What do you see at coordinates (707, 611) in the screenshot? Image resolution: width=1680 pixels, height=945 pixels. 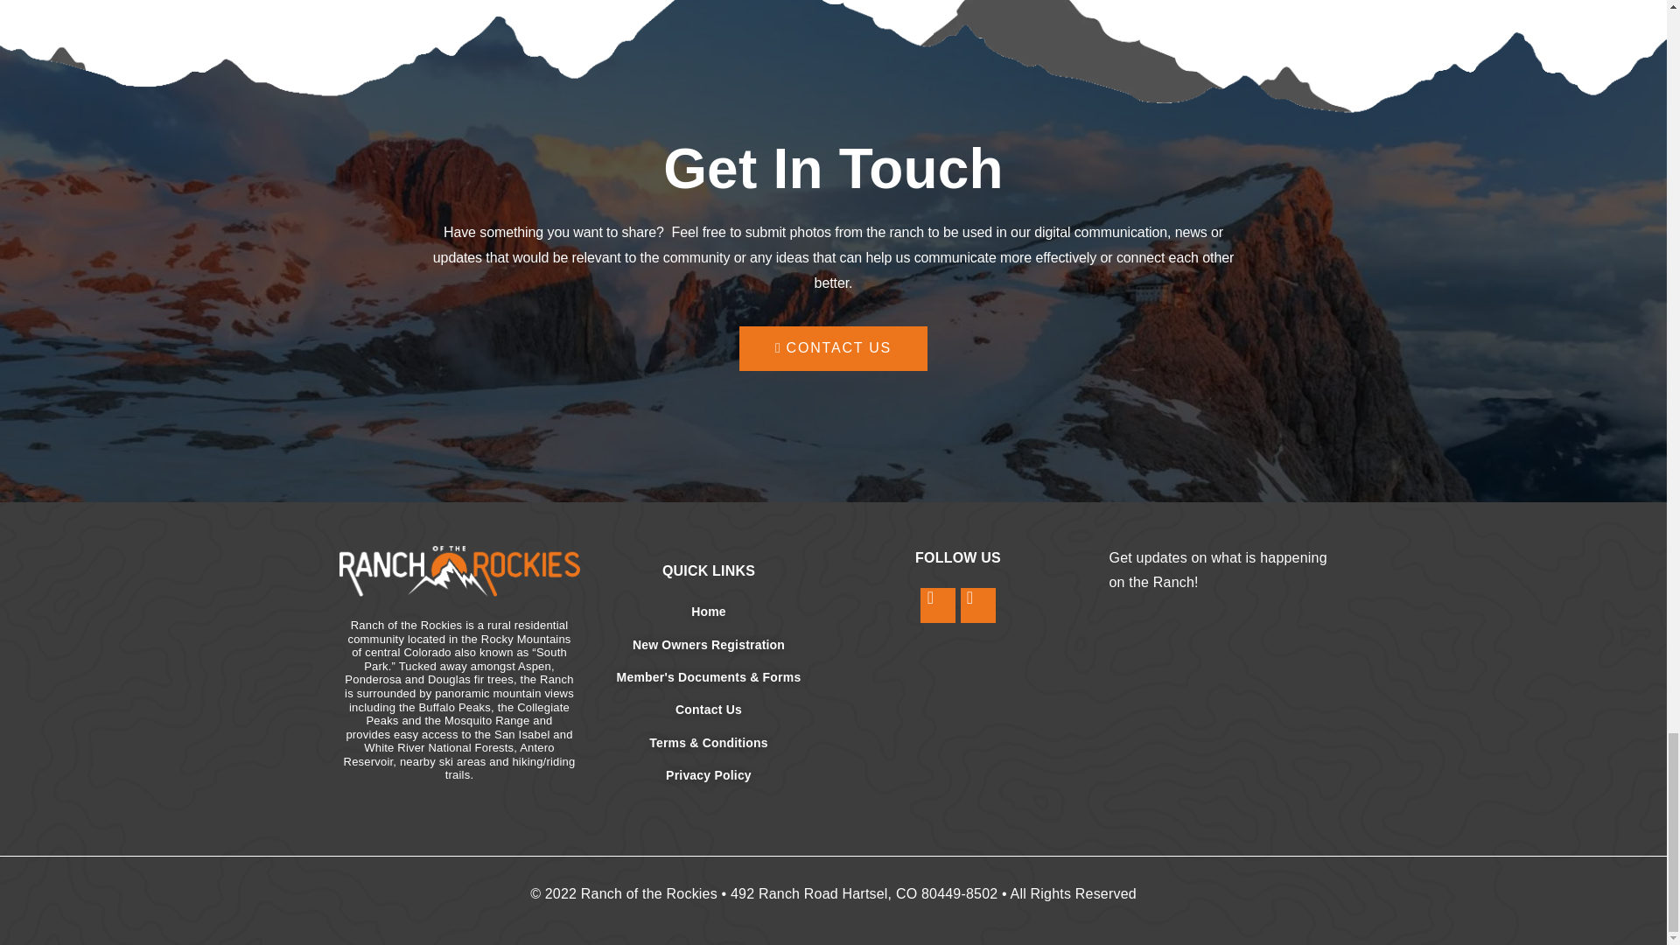 I see `Home` at bounding box center [707, 611].